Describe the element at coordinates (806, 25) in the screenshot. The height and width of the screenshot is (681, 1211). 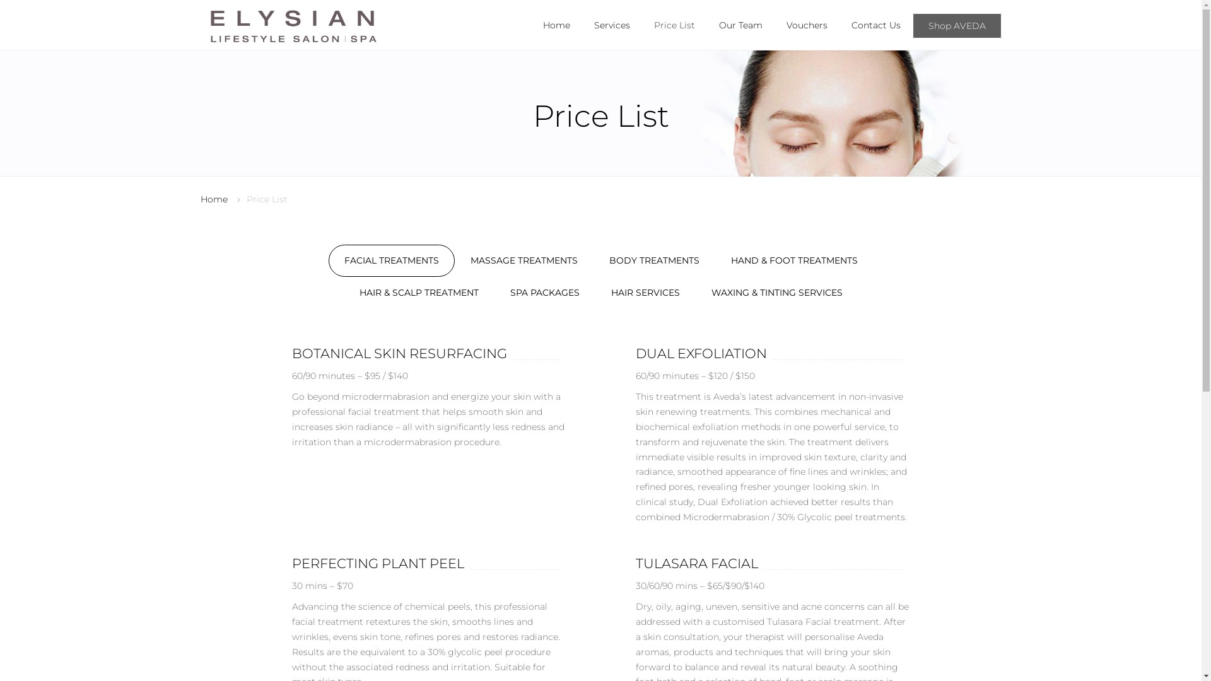
I see `Vouchers` at that location.